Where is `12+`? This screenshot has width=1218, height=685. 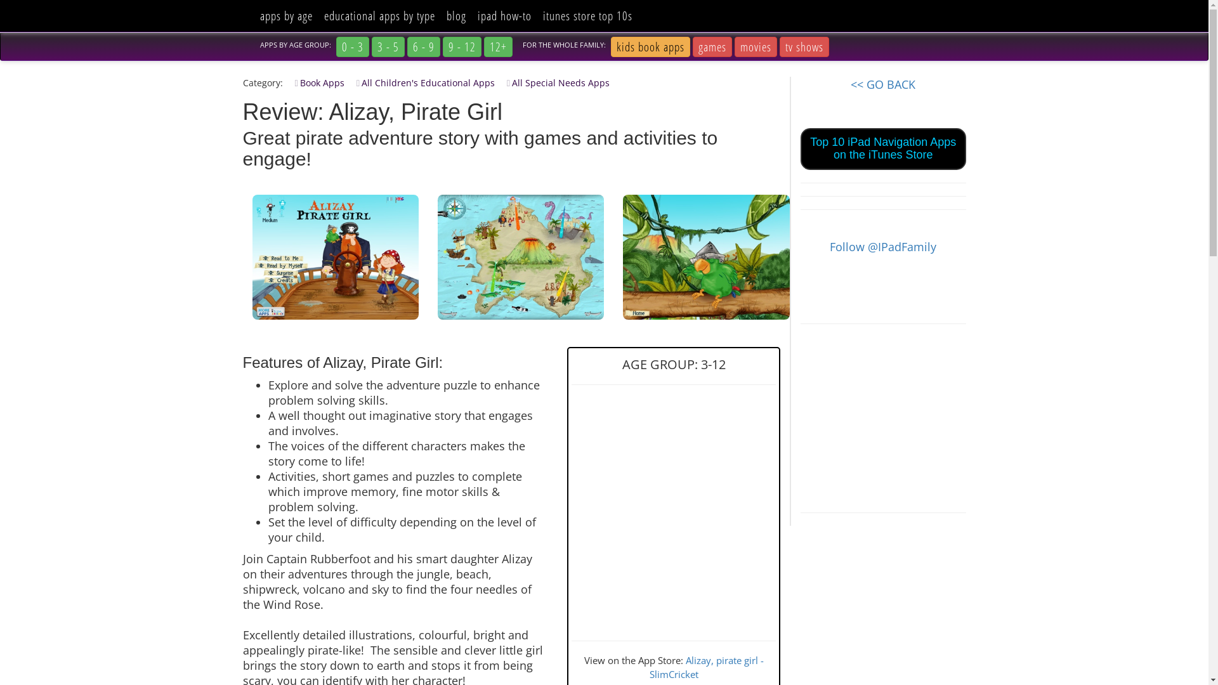 12+ is located at coordinates (497, 47).